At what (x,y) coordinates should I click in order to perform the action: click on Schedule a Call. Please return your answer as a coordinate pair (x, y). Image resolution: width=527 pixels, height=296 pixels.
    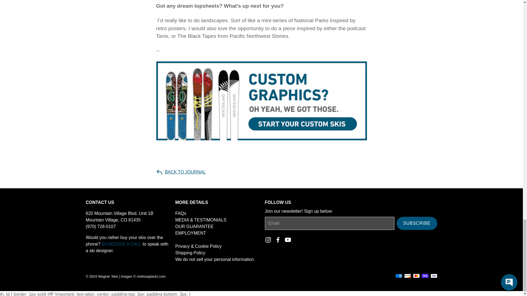
    Looking at the image, I should click on (261, 101).